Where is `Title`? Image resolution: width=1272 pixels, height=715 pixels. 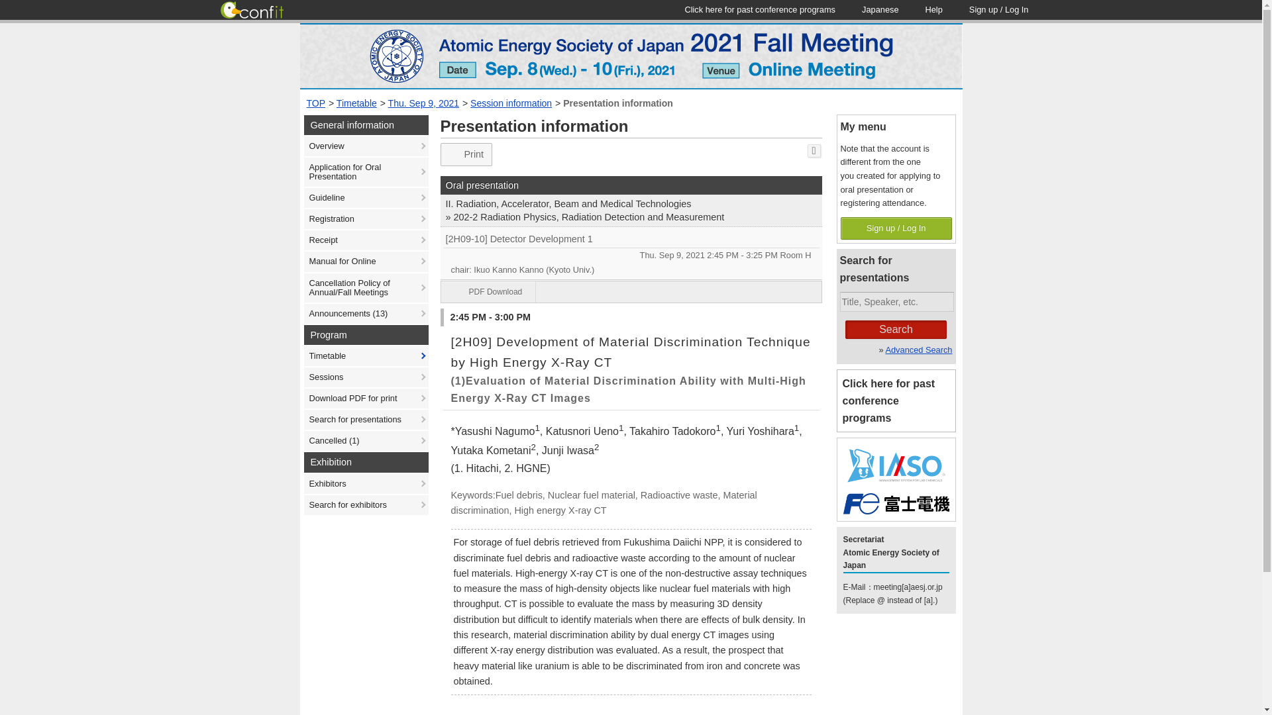
Title is located at coordinates (631, 239).